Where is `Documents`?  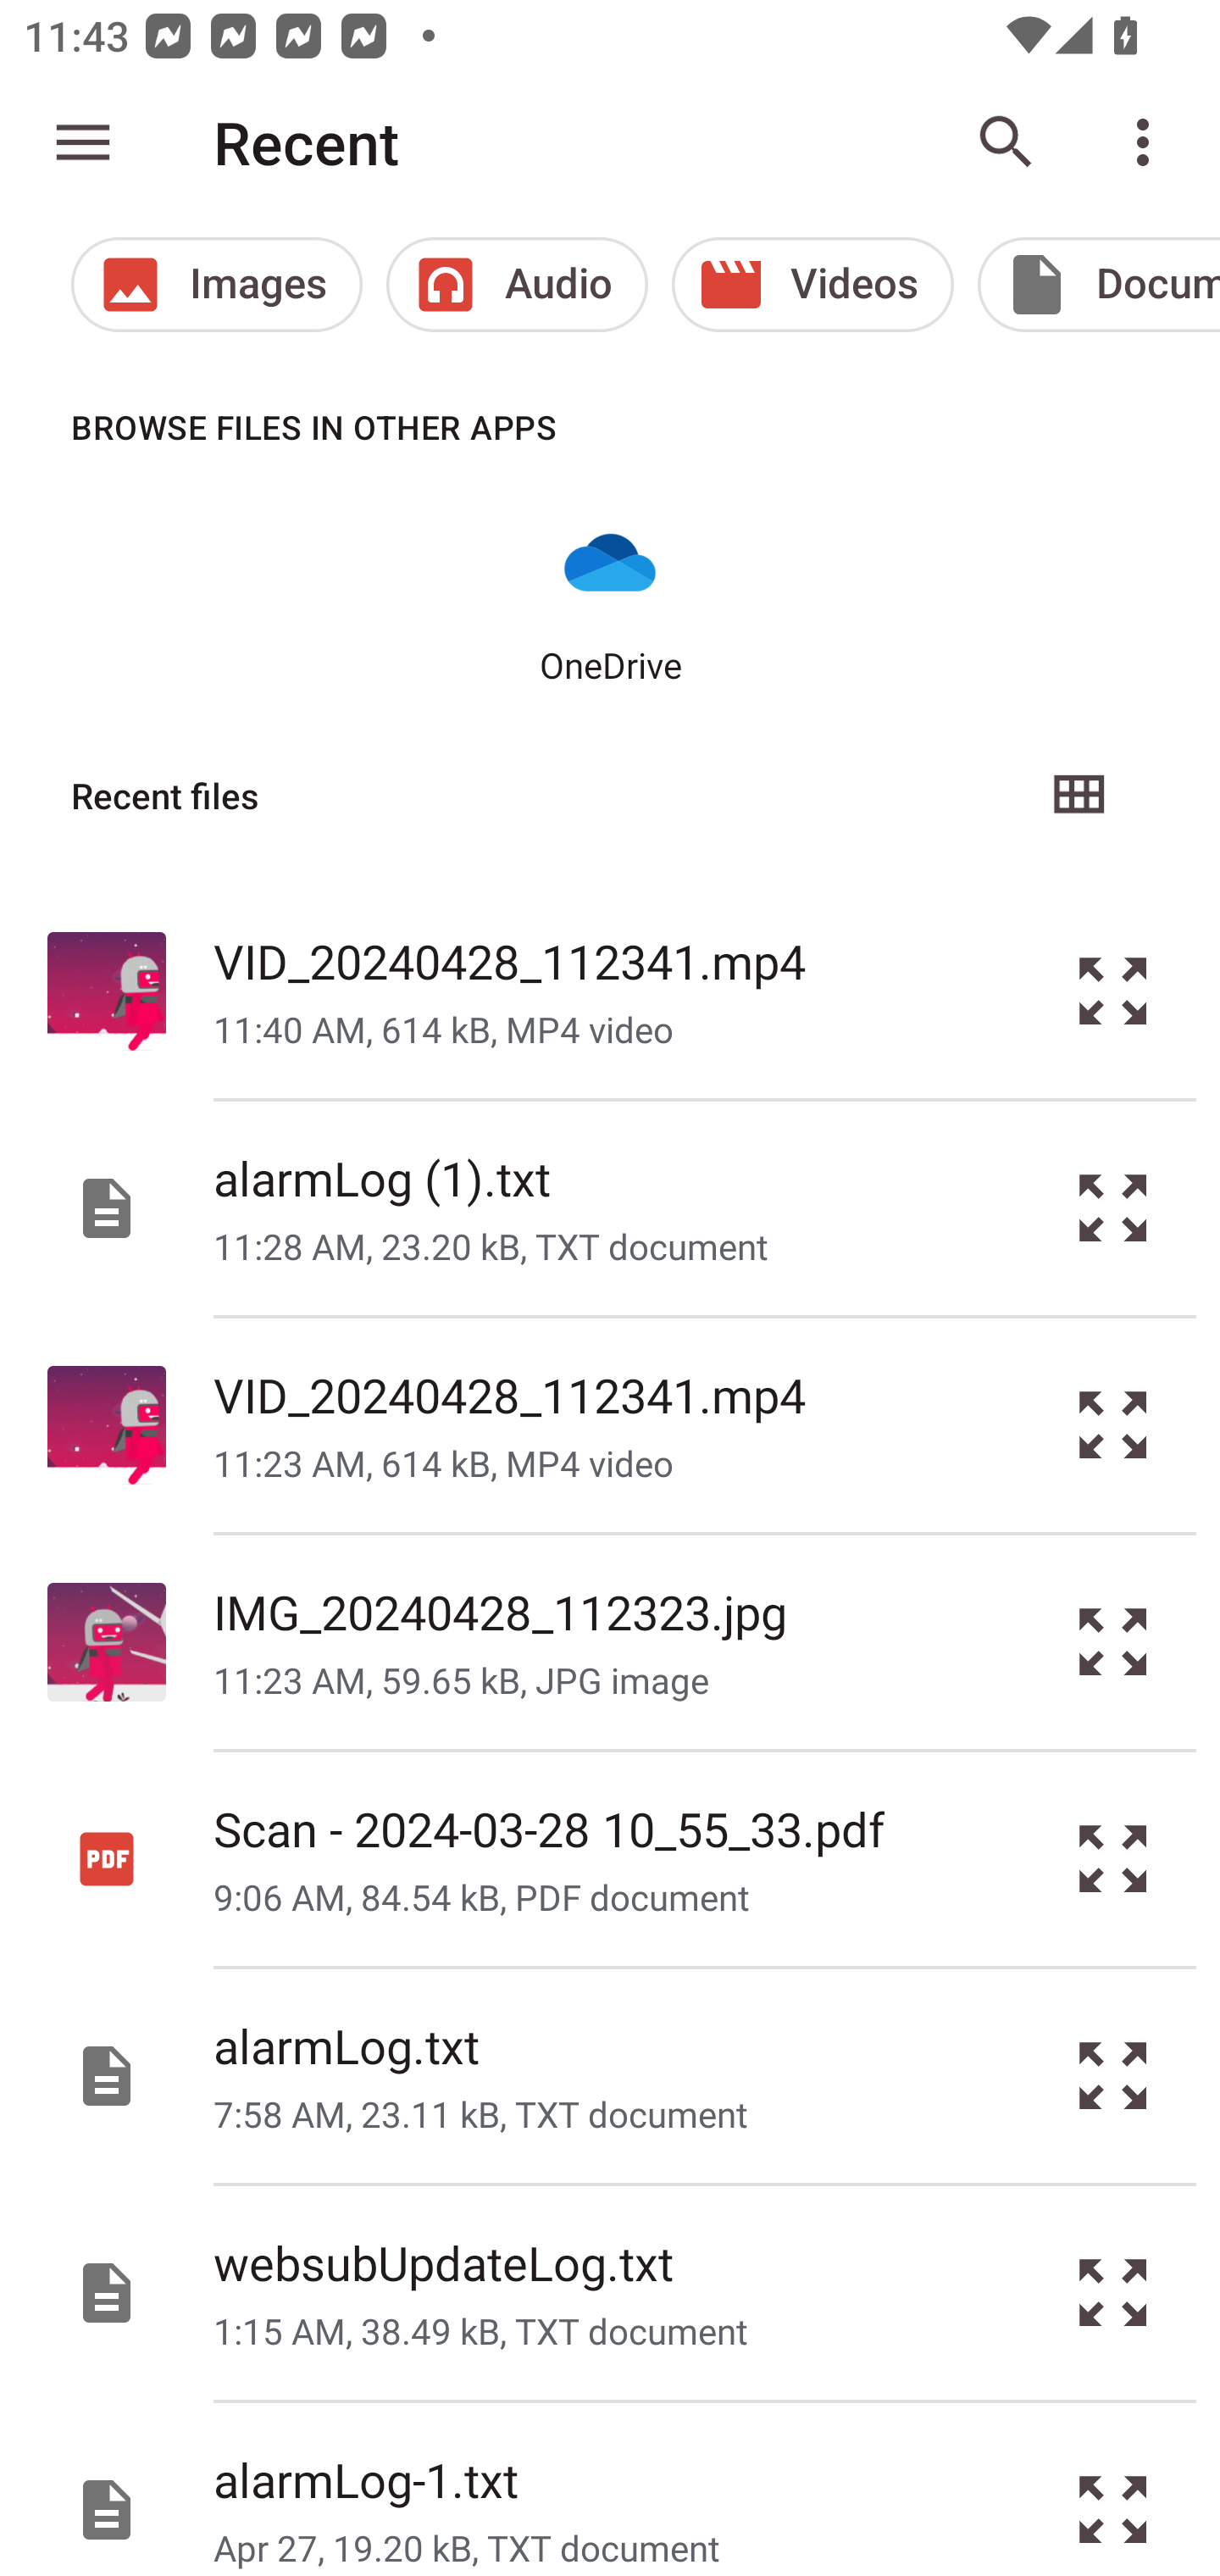
Documents is located at coordinates (1098, 285).